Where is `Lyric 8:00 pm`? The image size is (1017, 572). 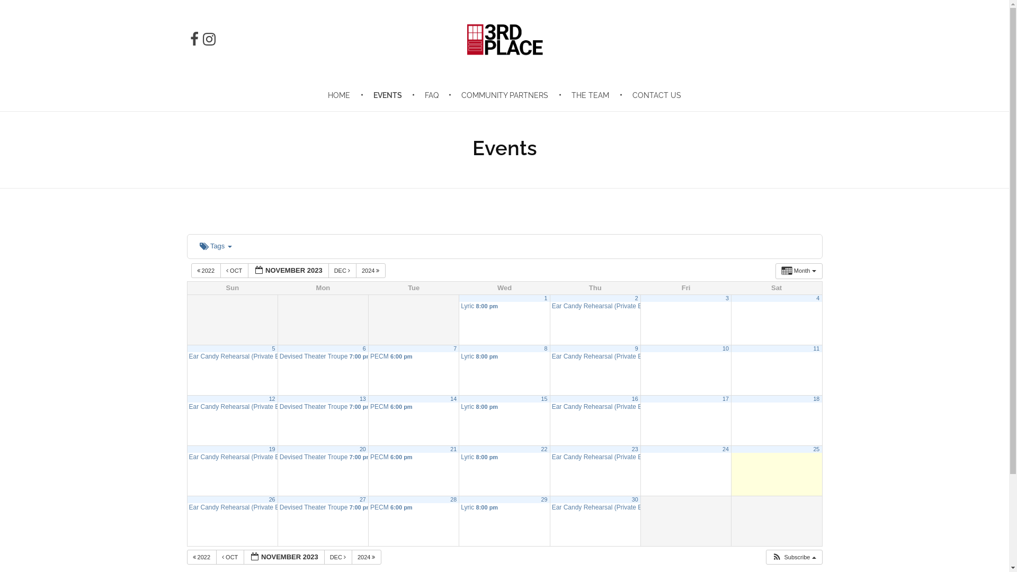
Lyric 8:00 pm is located at coordinates (504, 457).